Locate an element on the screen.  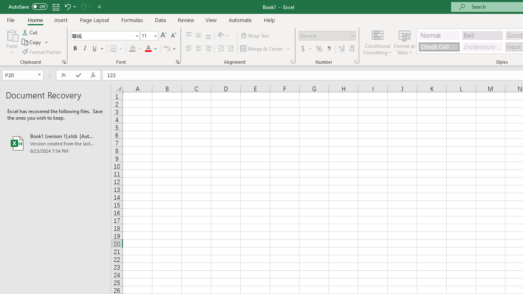
Bottom Border is located at coordinates (114, 49).